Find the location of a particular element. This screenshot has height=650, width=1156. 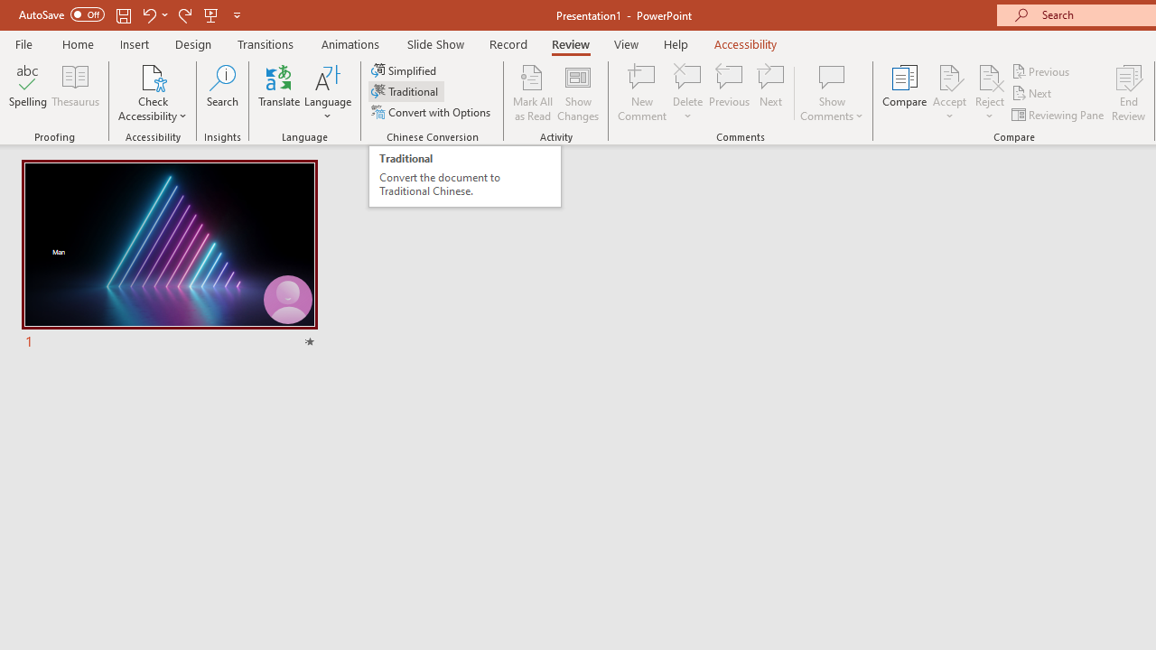

Translate is located at coordinates (280, 92).